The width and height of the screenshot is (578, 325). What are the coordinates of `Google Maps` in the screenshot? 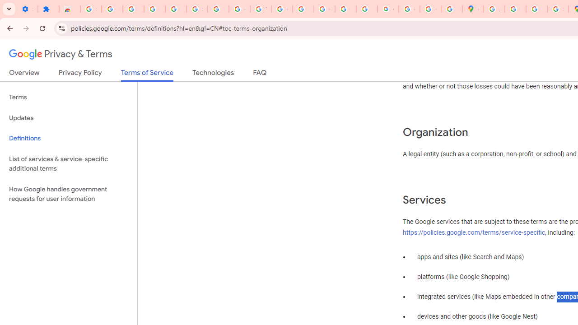 It's located at (473, 9).